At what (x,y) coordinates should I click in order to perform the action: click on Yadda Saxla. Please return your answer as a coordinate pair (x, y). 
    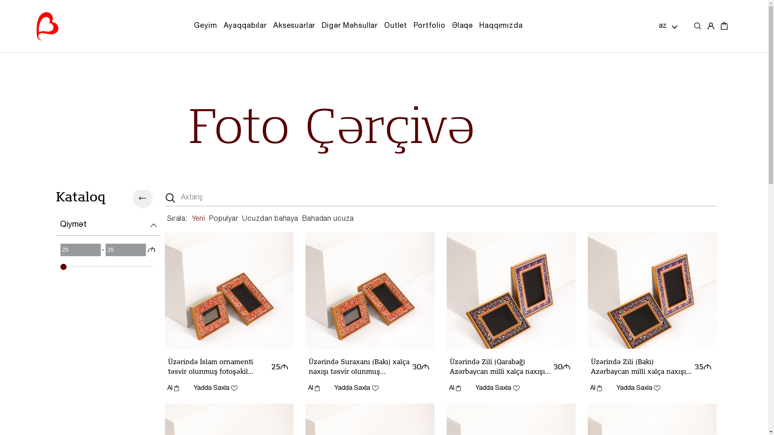
    Looking at the image, I should click on (639, 388).